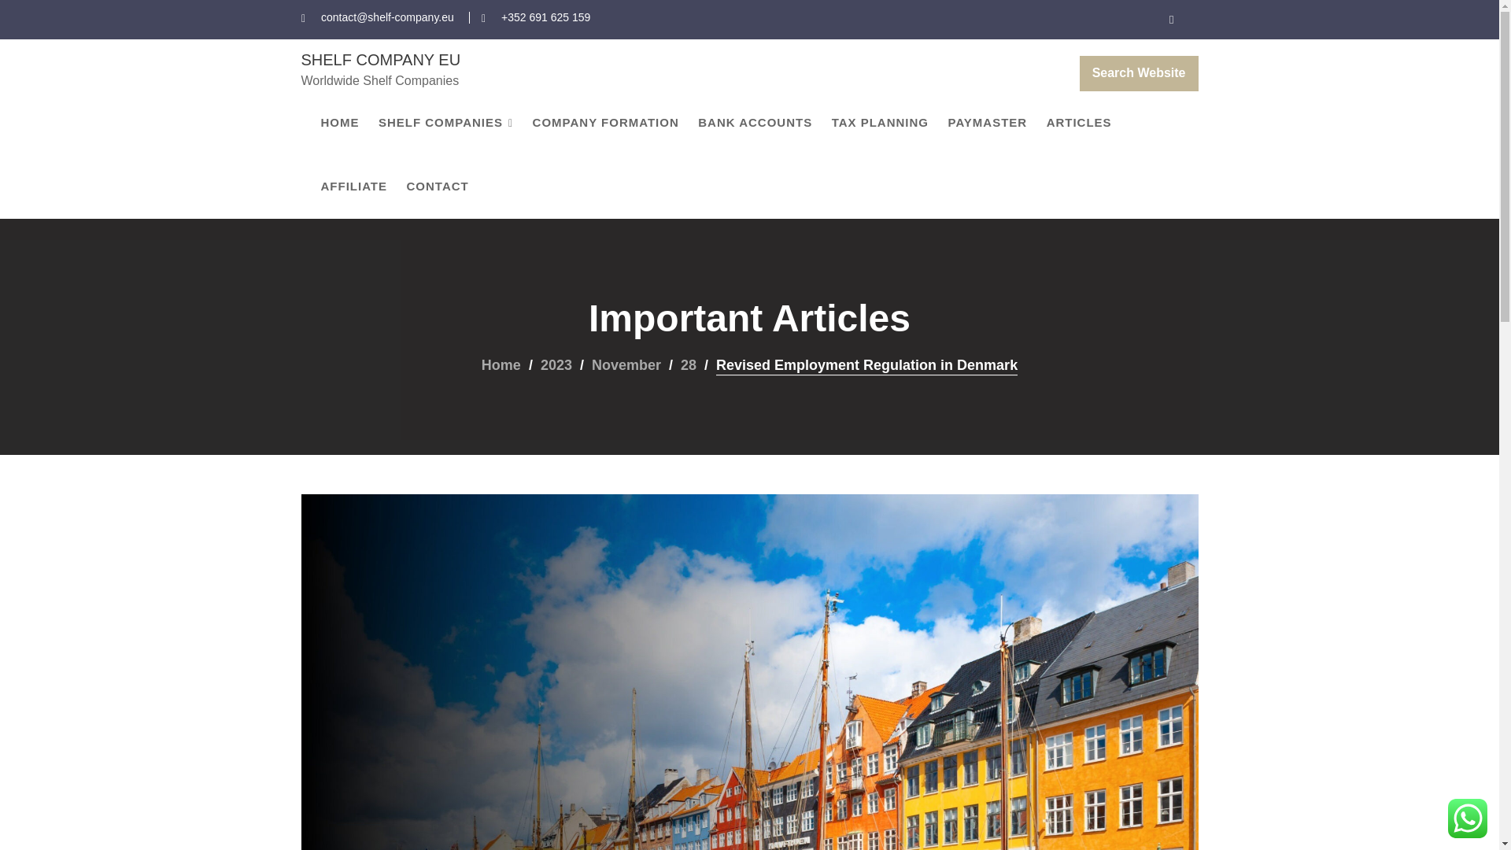 The image size is (1511, 850). What do you see at coordinates (1079, 122) in the screenshot?
I see `ARTICLES` at bounding box center [1079, 122].